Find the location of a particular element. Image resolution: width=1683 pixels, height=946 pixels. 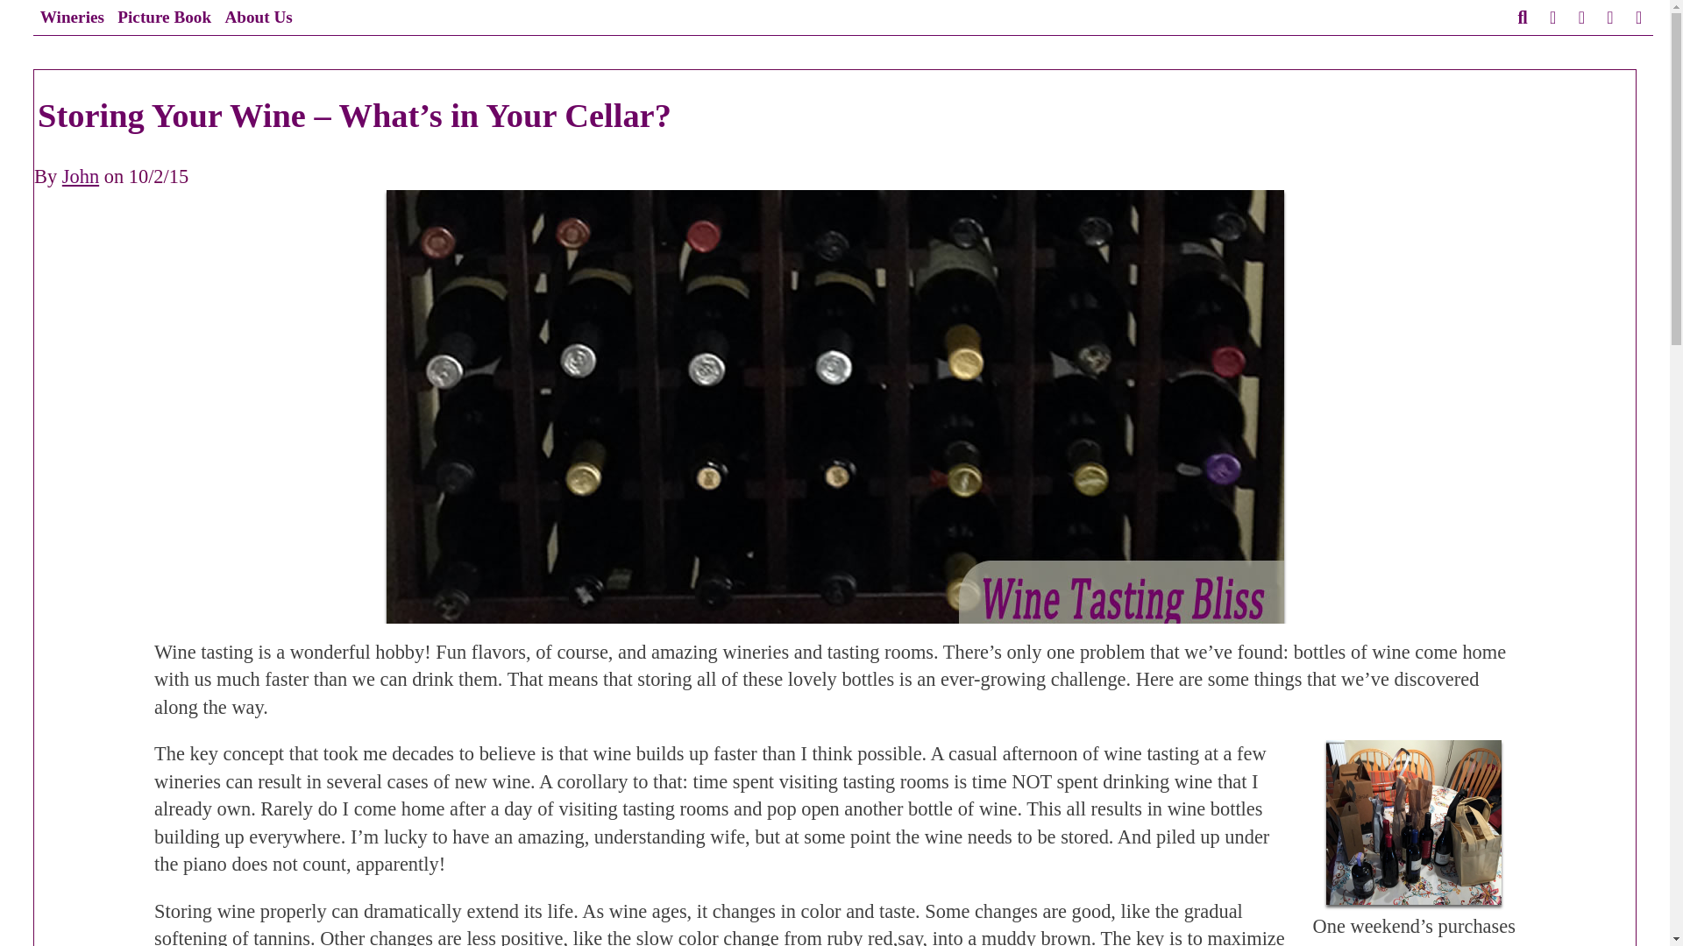

Picture Book is located at coordinates (165, 18).